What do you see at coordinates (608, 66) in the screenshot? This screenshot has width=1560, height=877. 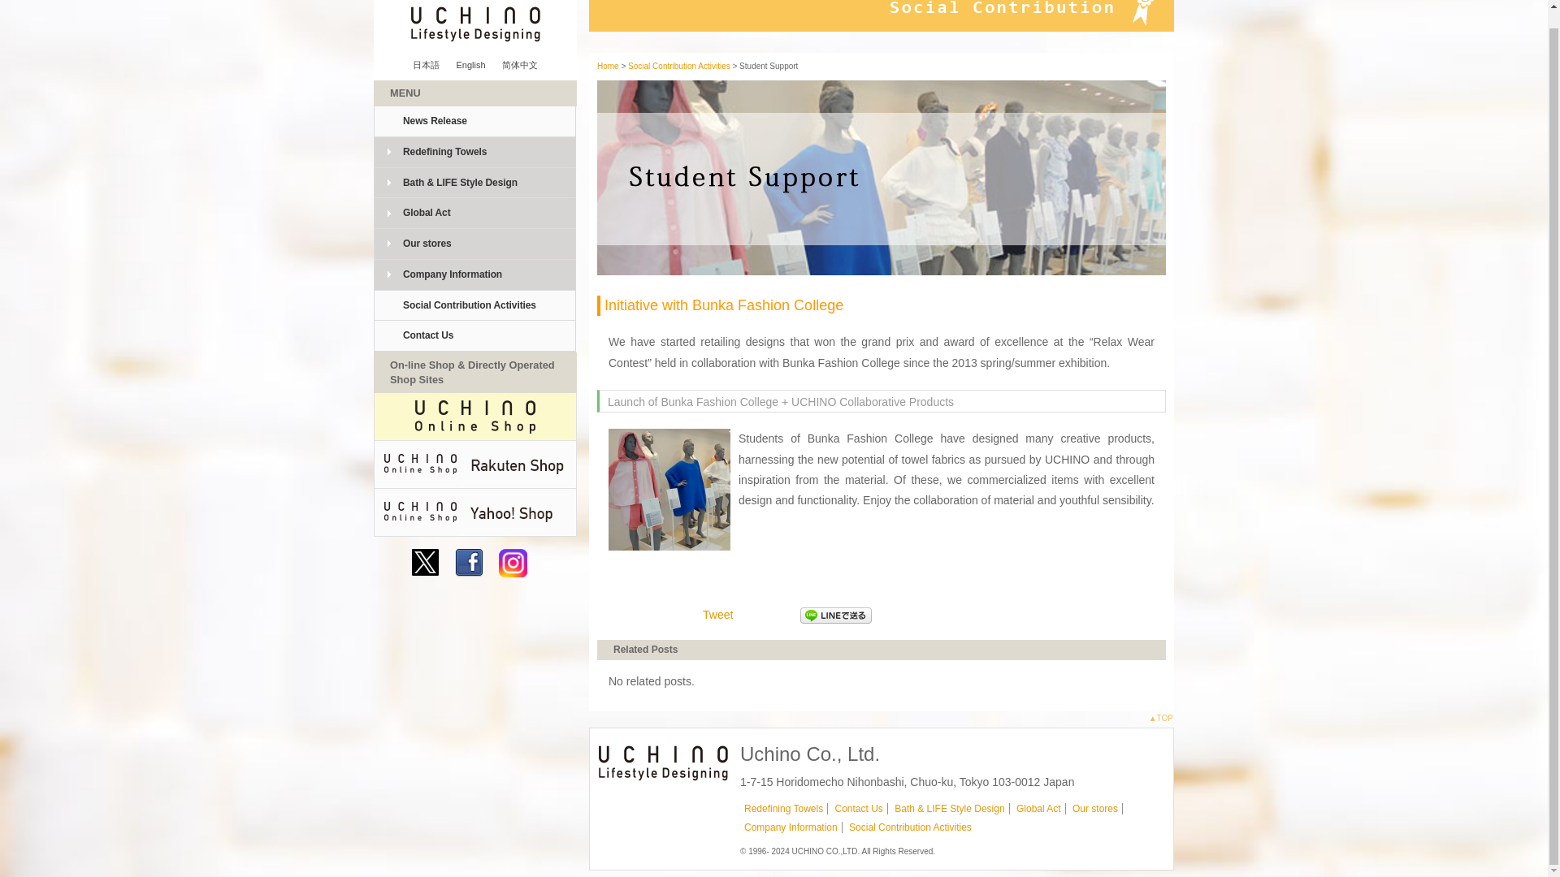 I see `Home` at bounding box center [608, 66].